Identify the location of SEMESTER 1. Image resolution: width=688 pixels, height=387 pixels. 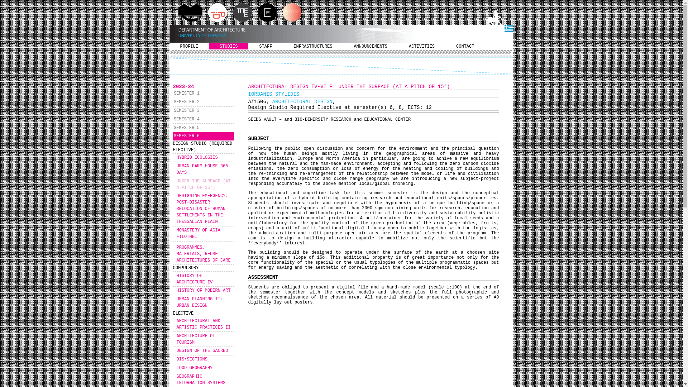
(203, 94).